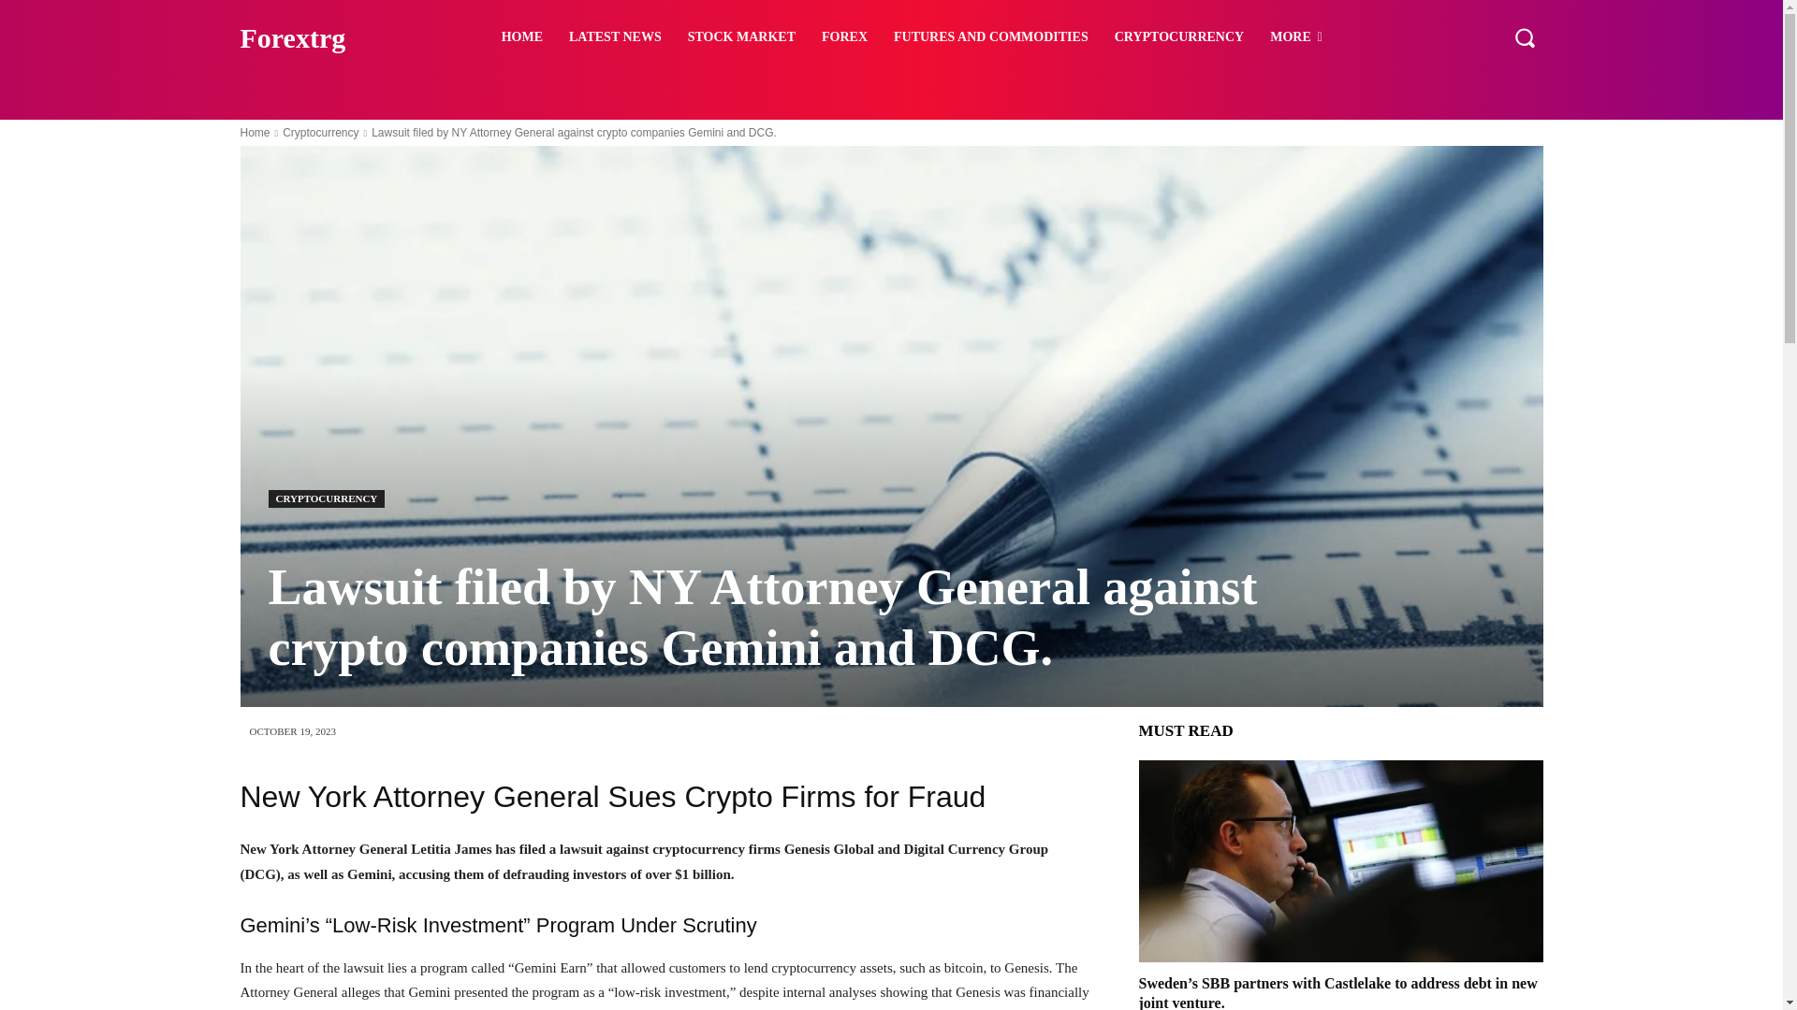  What do you see at coordinates (320, 133) in the screenshot?
I see `View all posts in Cryptocurrency` at bounding box center [320, 133].